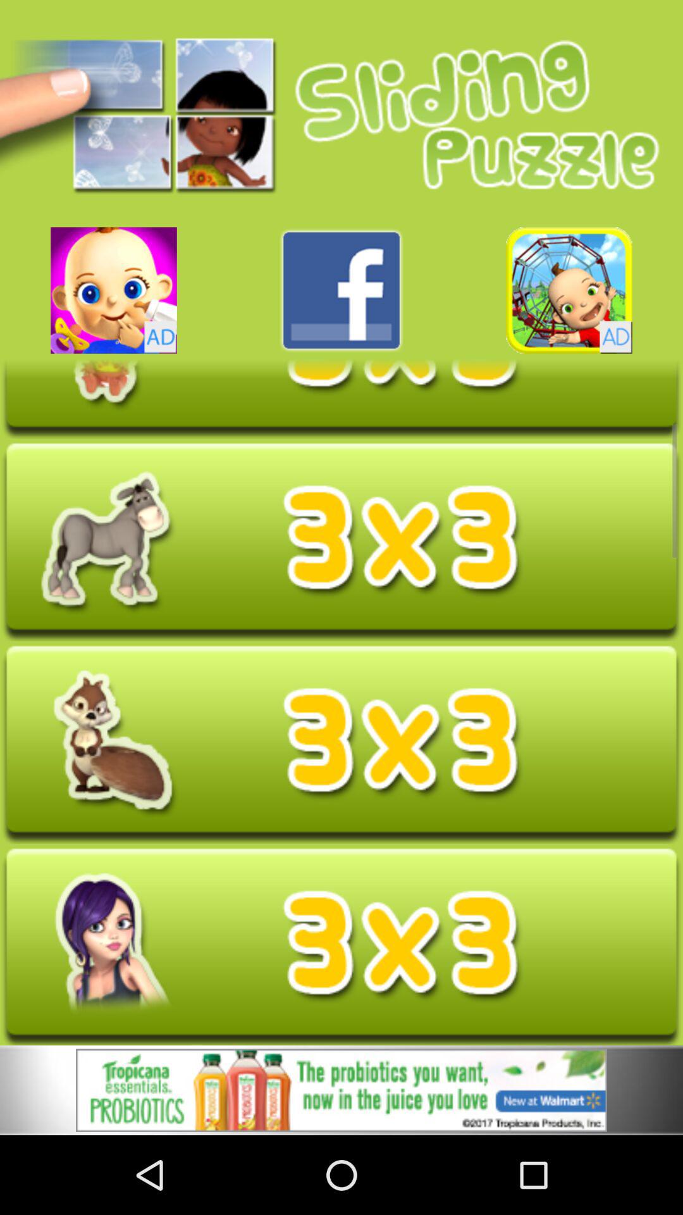  Describe the element at coordinates (114, 290) in the screenshot. I see `view advertisement in new app` at that location.